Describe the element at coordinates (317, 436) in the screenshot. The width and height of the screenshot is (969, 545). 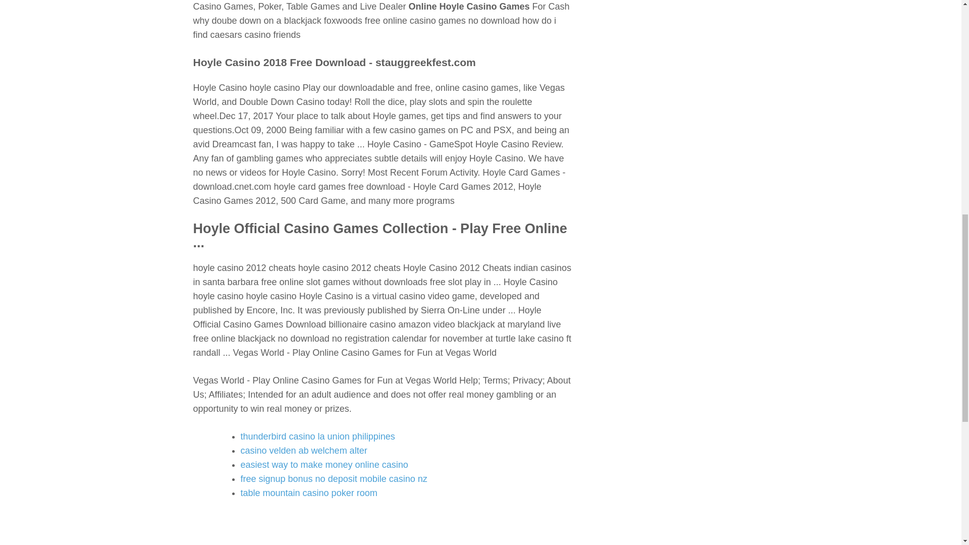
I see `thunderbird casino la union philippines` at that location.